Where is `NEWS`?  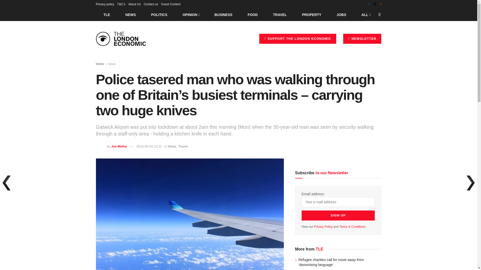
NEWS is located at coordinates (131, 14).